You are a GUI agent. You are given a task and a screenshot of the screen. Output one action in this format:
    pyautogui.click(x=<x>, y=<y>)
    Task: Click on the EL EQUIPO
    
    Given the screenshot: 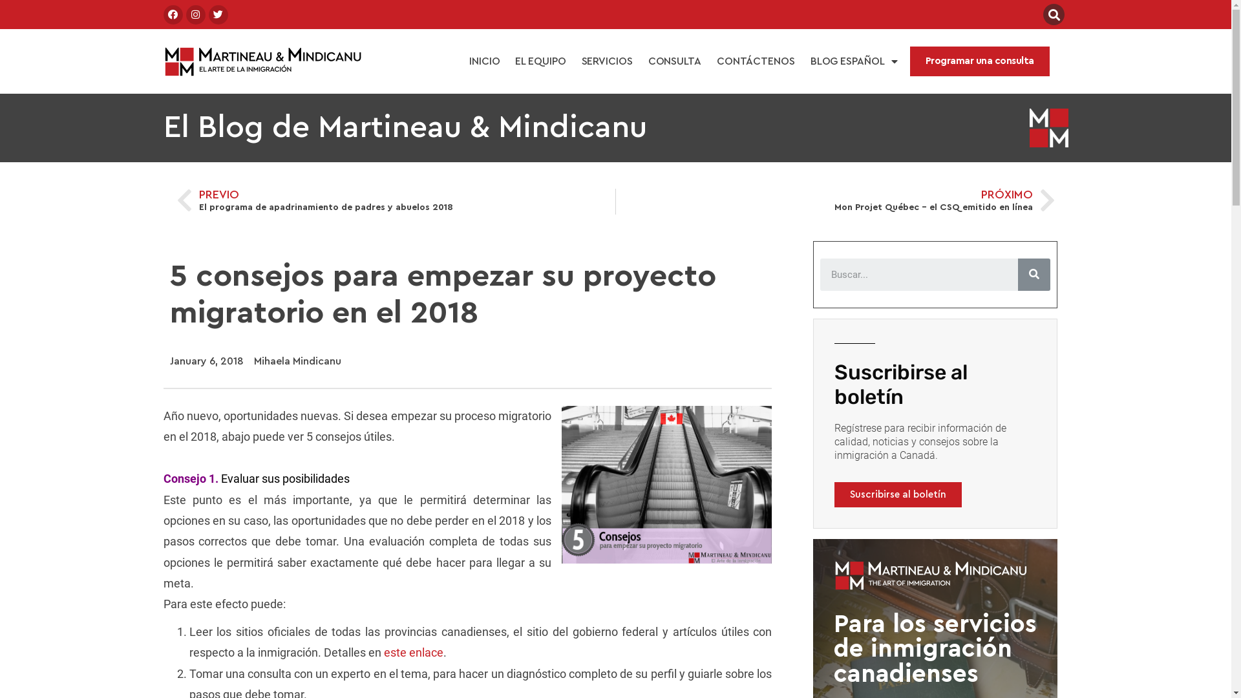 What is the action you would take?
    pyautogui.click(x=540, y=61)
    